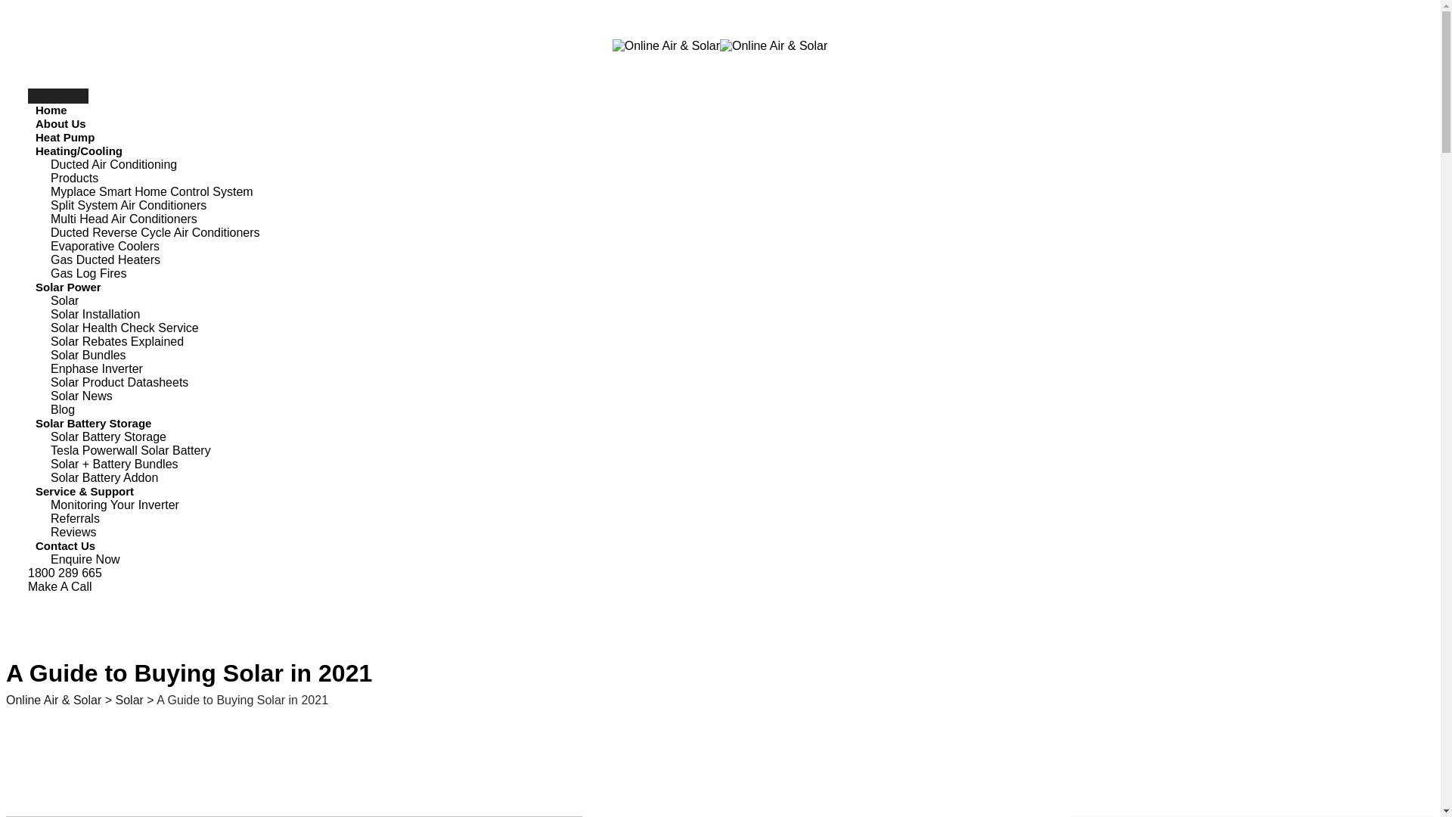  I want to click on About Us, so click(60, 124).